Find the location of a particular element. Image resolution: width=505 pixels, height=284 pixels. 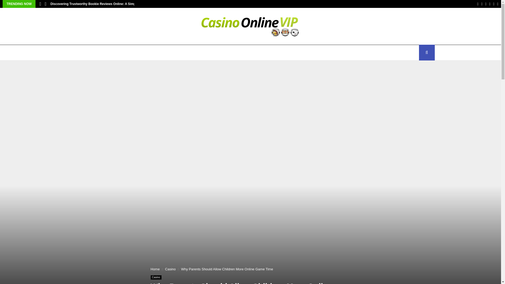

BINGO TIPS is located at coordinates (186, 53).